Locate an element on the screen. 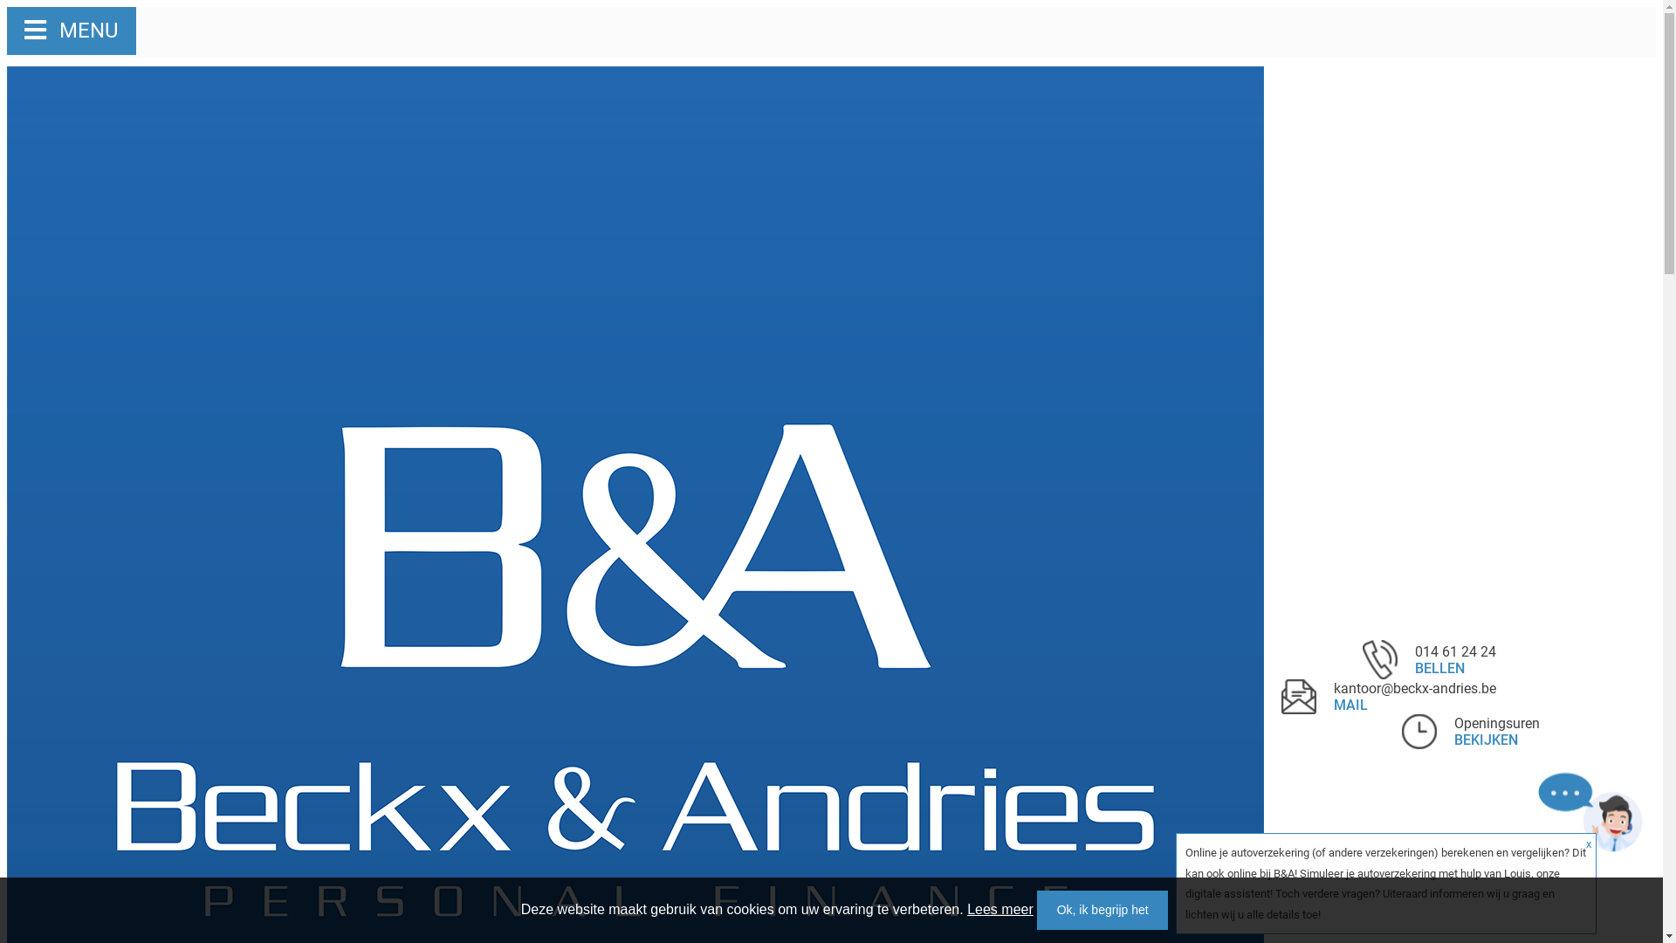  Lees meer is located at coordinates (1000, 910).